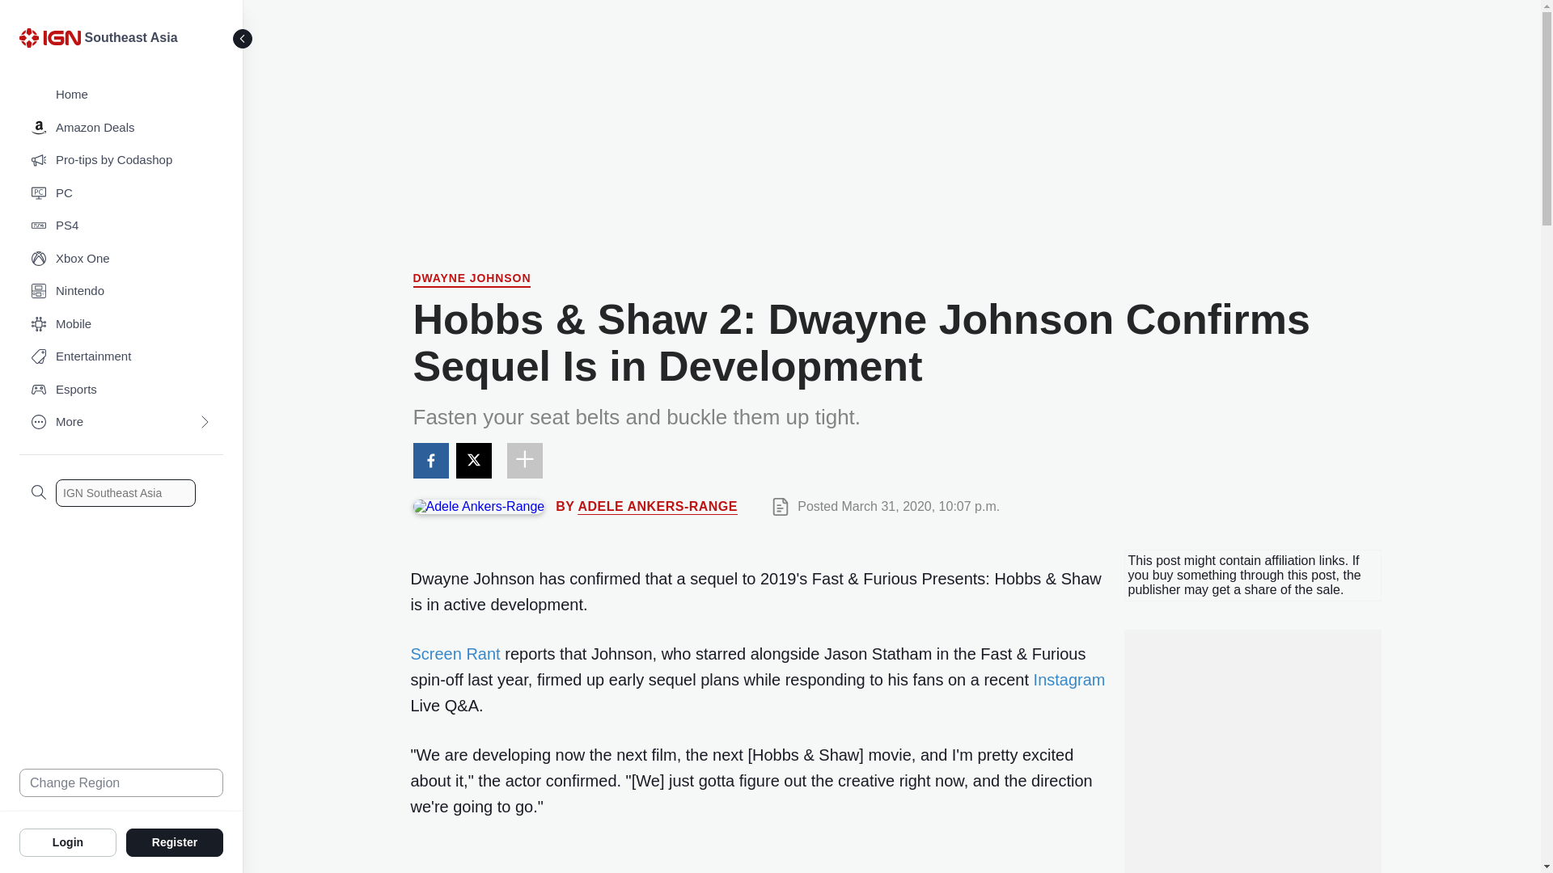 The image size is (1553, 873). What do you see at coordinates (49, 37) in the screenshot?
I see `IGN Logo` at bounding box center [49, 37].